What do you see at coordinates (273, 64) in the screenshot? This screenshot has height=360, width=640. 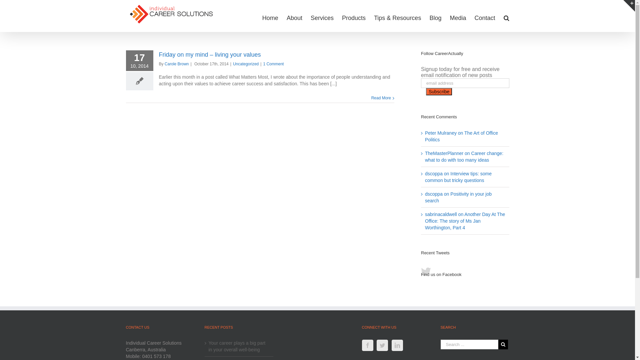 I see `1 Comment` at bounding box center [273, 64].